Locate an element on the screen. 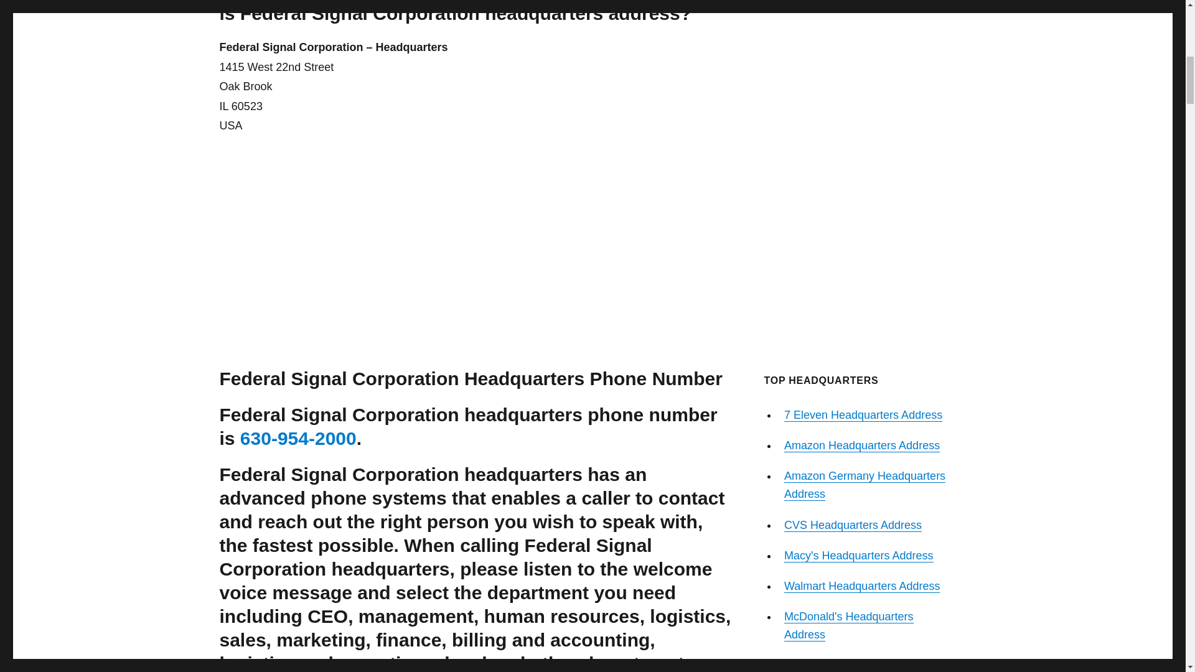 The image size is (1195, 672). Macy's Headquarters Address is located at coordinates (858, 555).